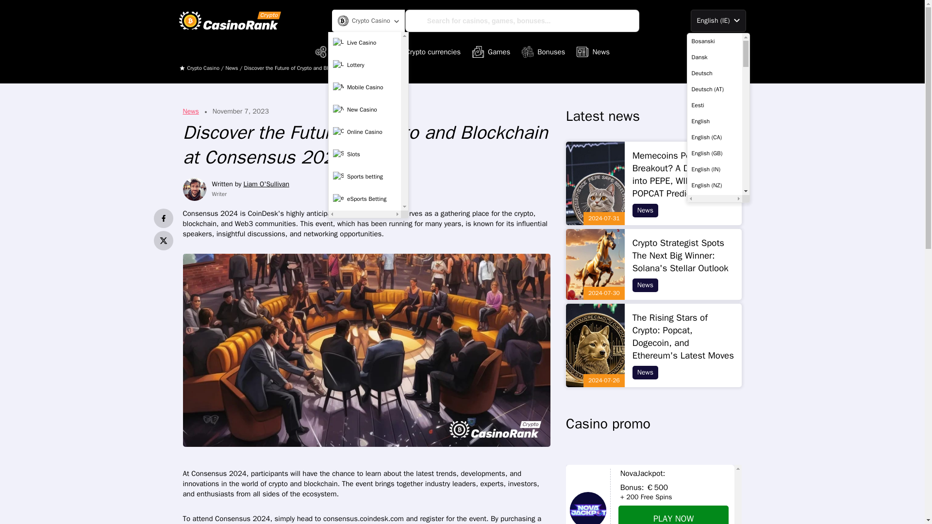 The height and width of the screenshot is (524, 932). I want to click on Live Casino, so click(365, 43).